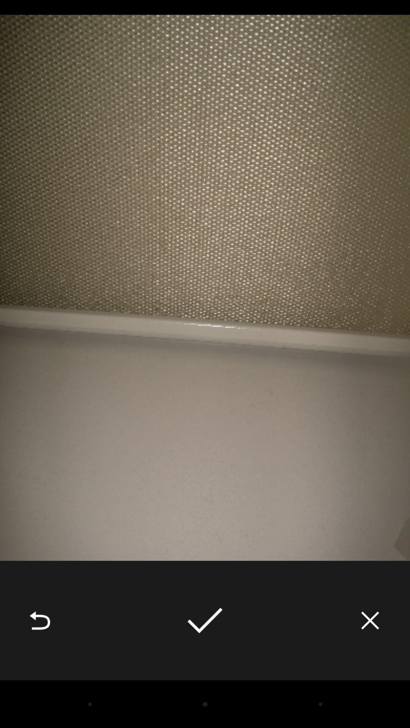 The image size is (410, 728). What do you see at coordinates (370, 620) in the screenshot?
I see `select icon at the bottom right corner` at bounding box center [370, 620].